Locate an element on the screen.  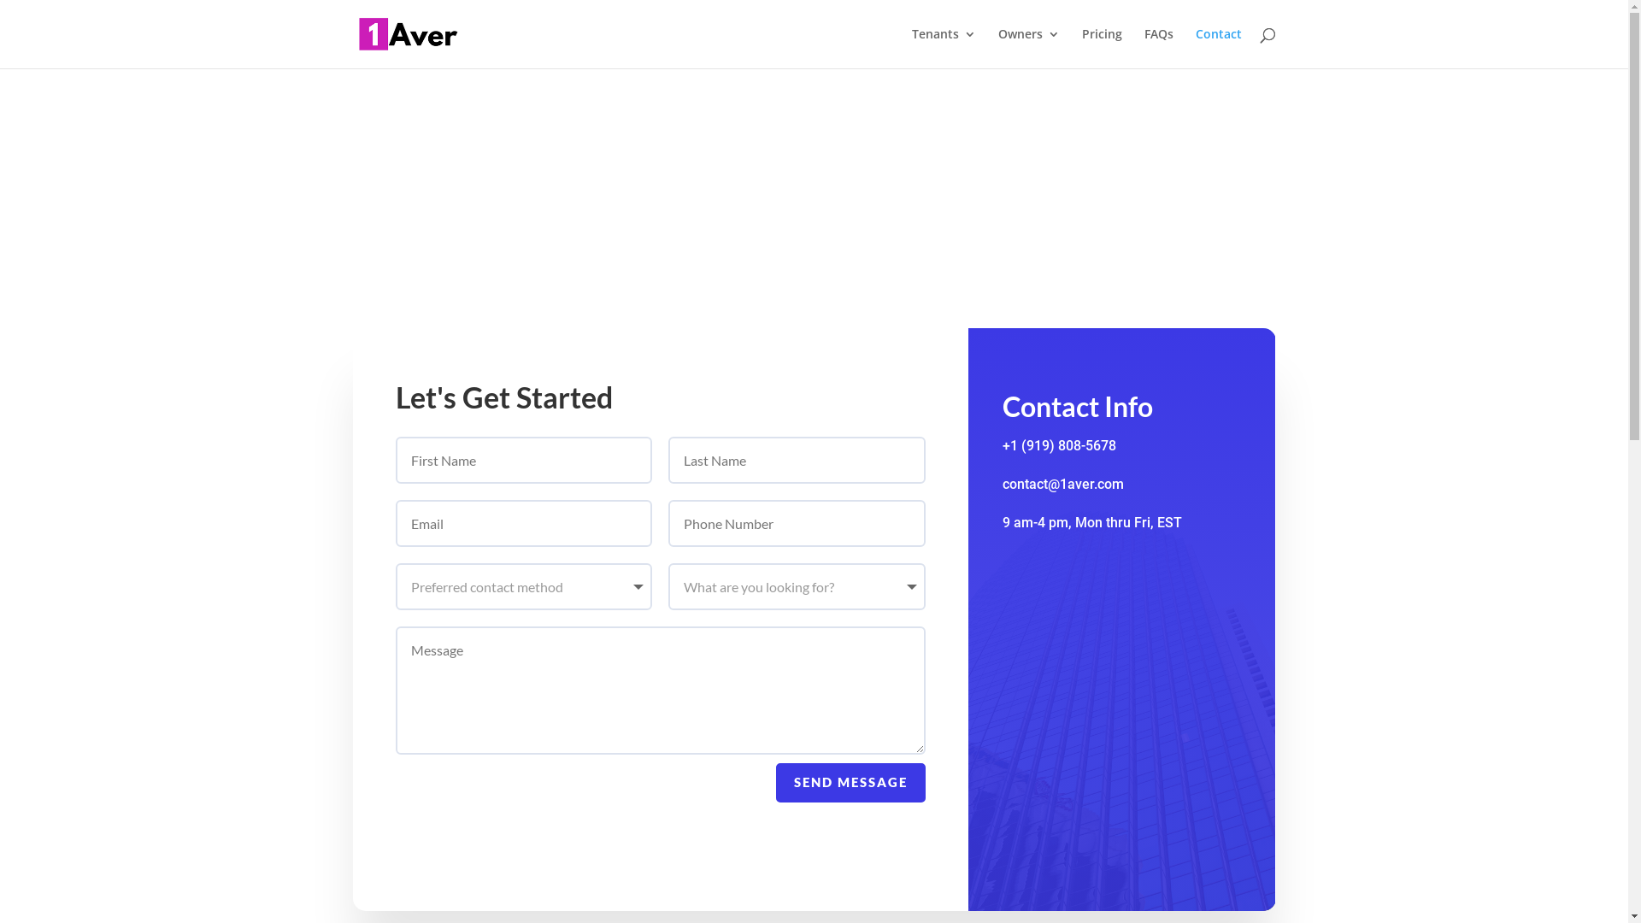
Contact is located at coordinates (1218, 48).